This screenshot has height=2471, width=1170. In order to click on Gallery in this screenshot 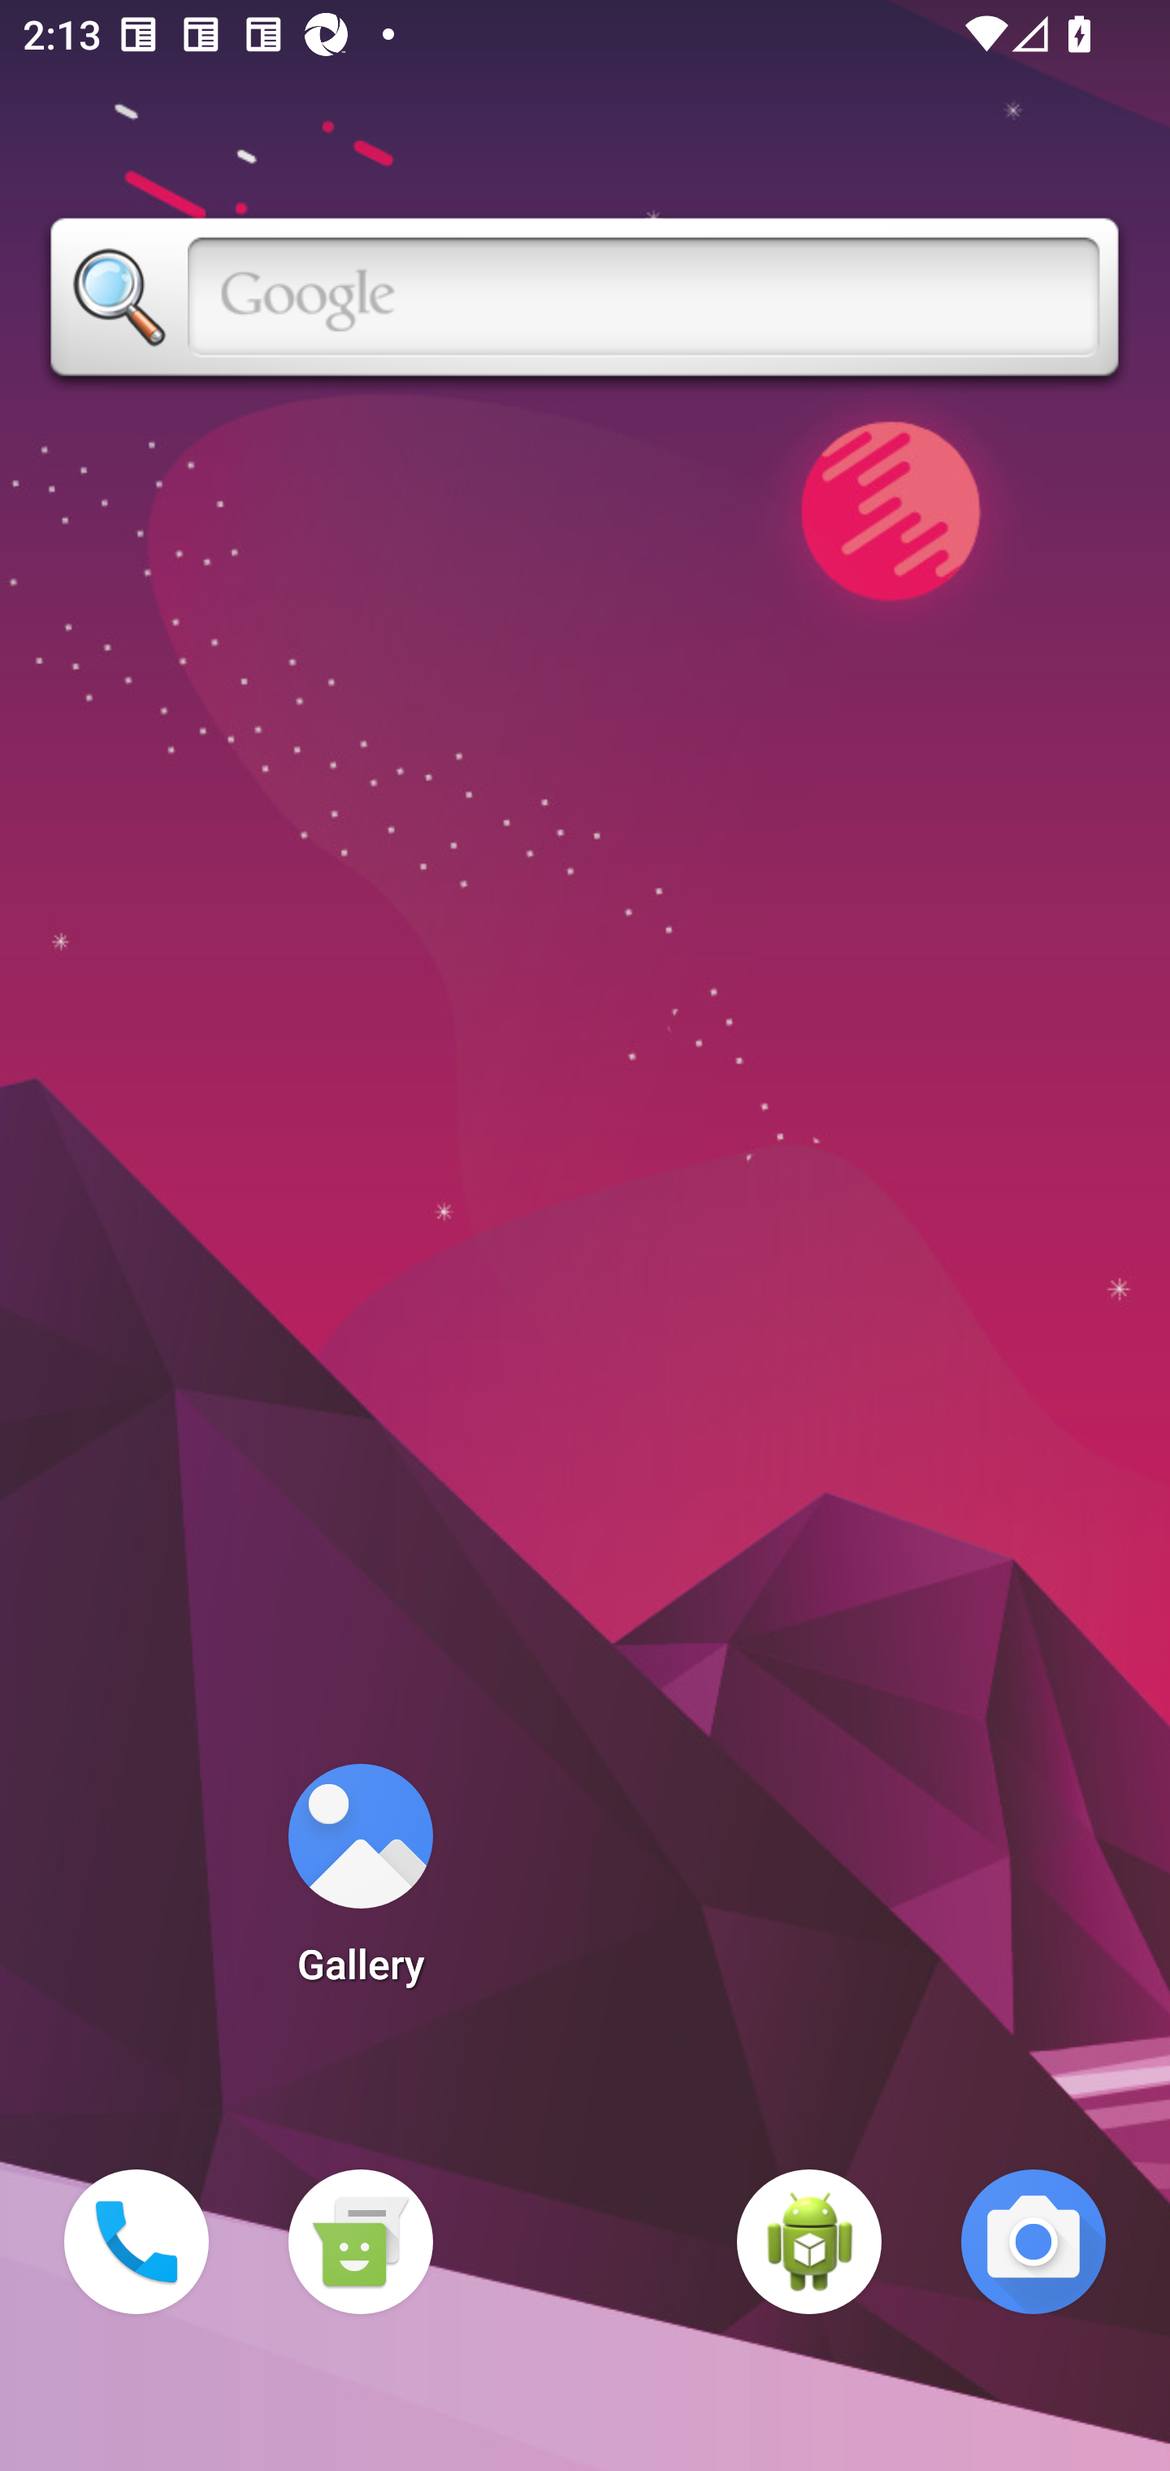, I will do `click(360, 1884)`.